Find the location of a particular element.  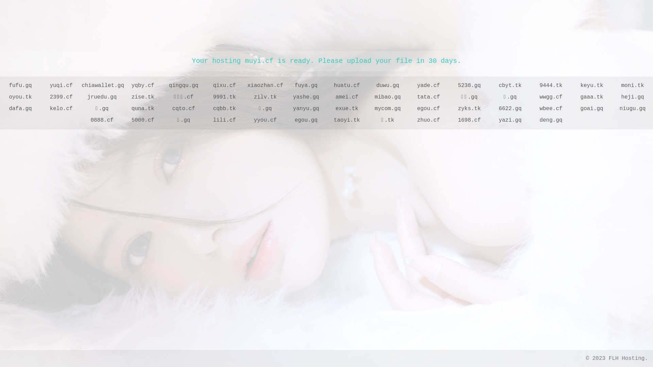

lili.cf is located at coordinates (224, 120).